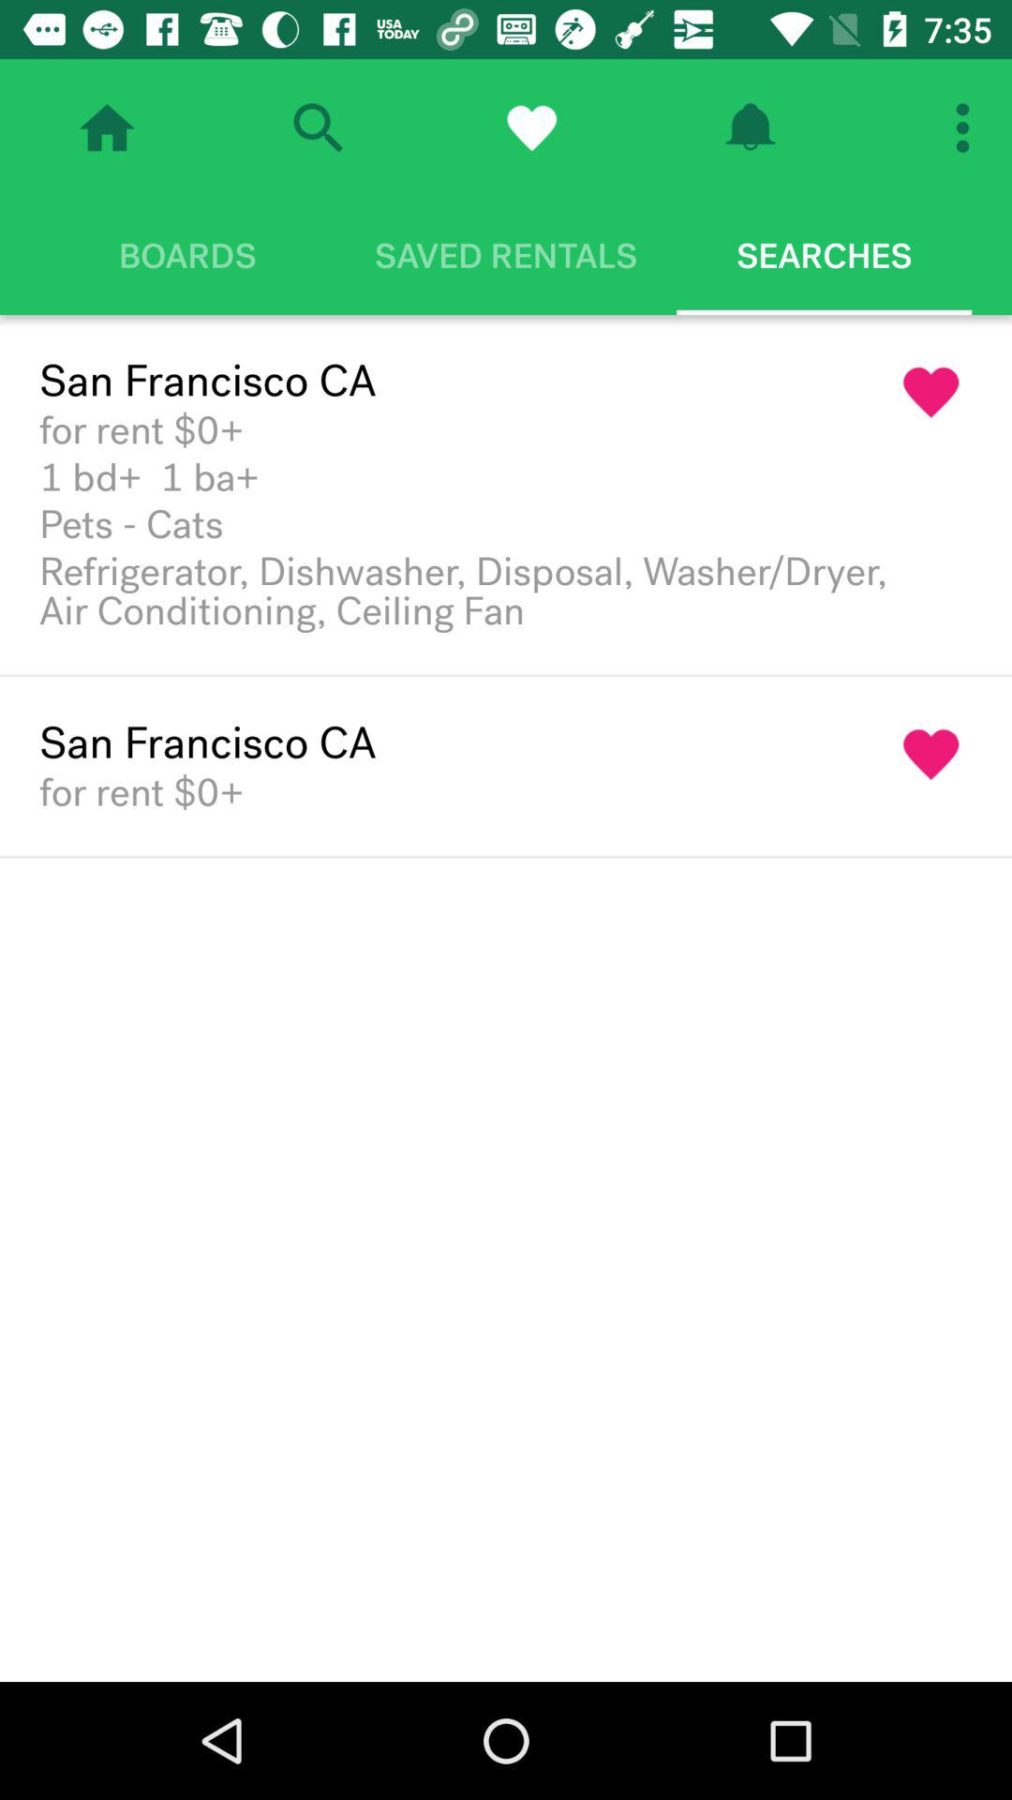  What do you see at coordinates (931, 755) in the screenshot?
I see `love the listing` at bounding box center [931, 755].